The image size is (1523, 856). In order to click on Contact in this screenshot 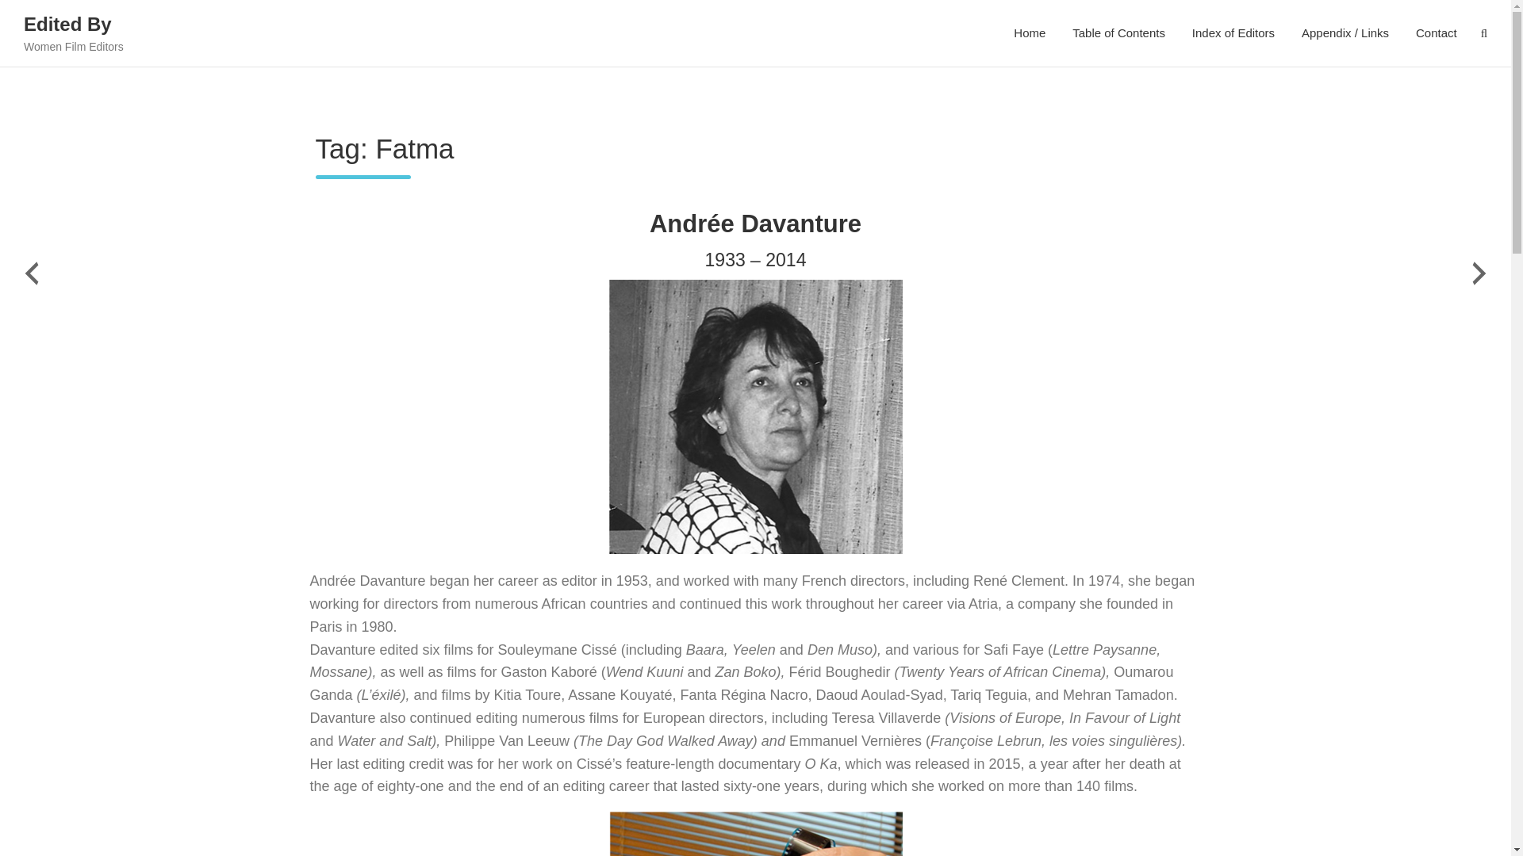, I will do `click(1437, 33)`.